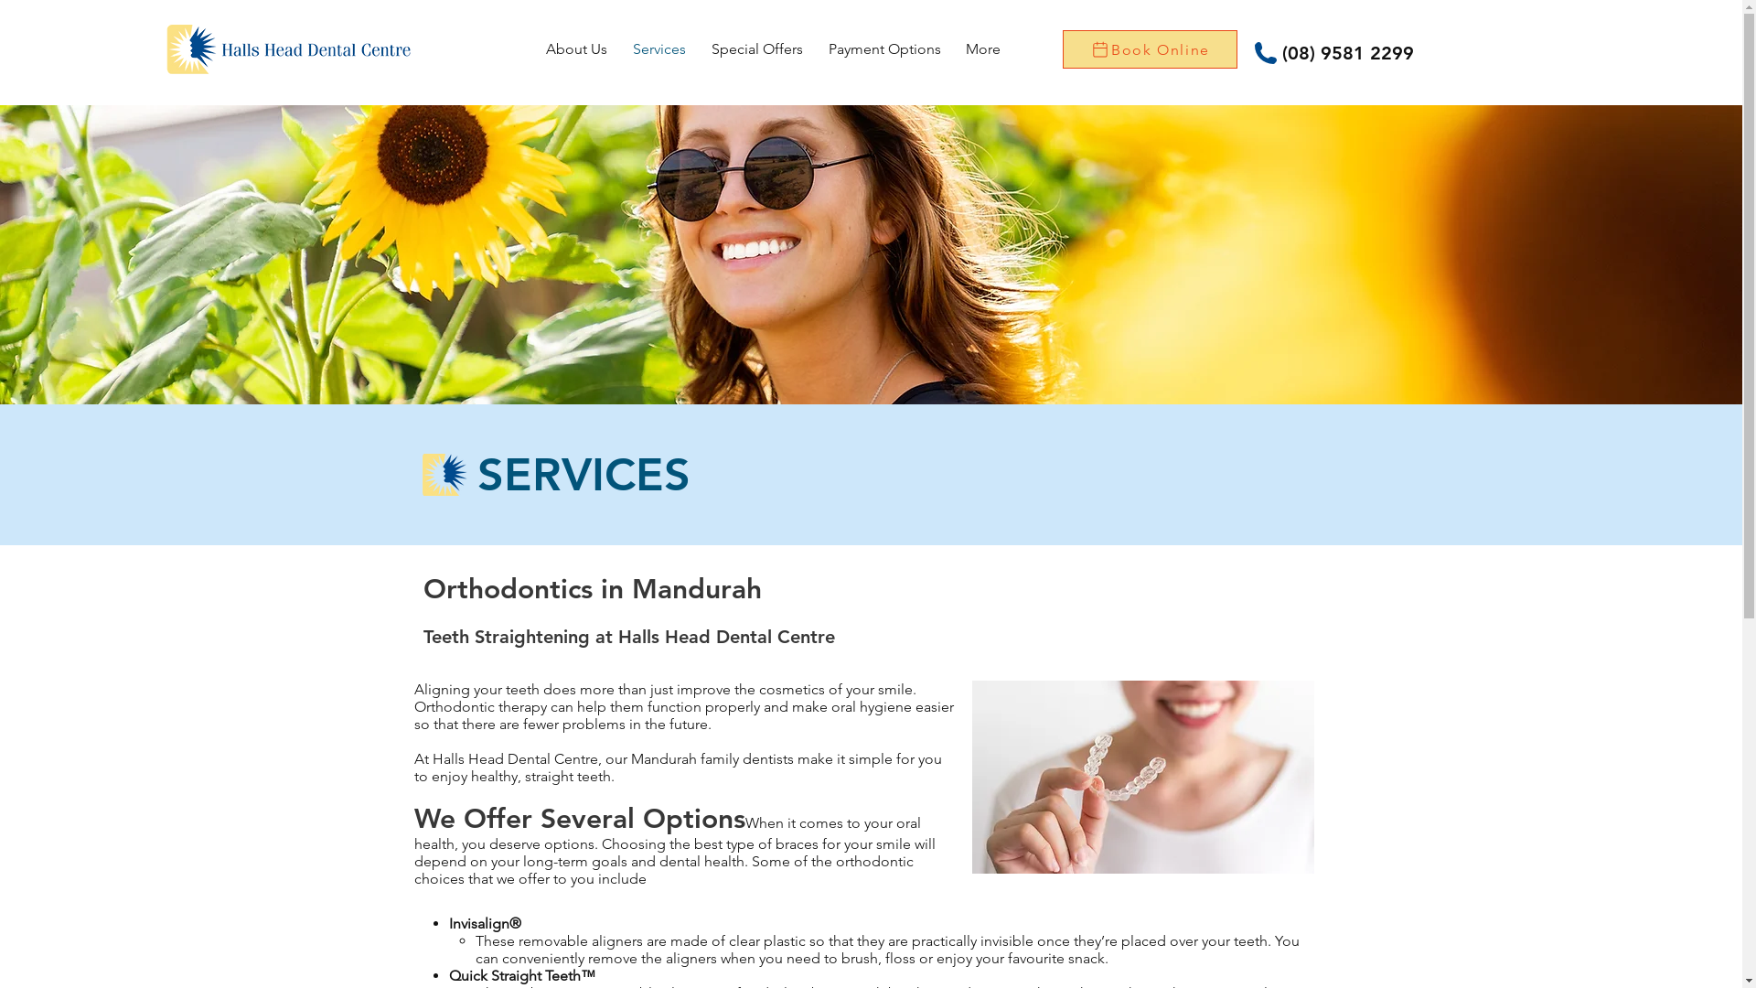 This screenshot has width=1756, height=988. Describe the element at coordinates (885, 49) in the screenshot. I see `Payment Options` at that location.